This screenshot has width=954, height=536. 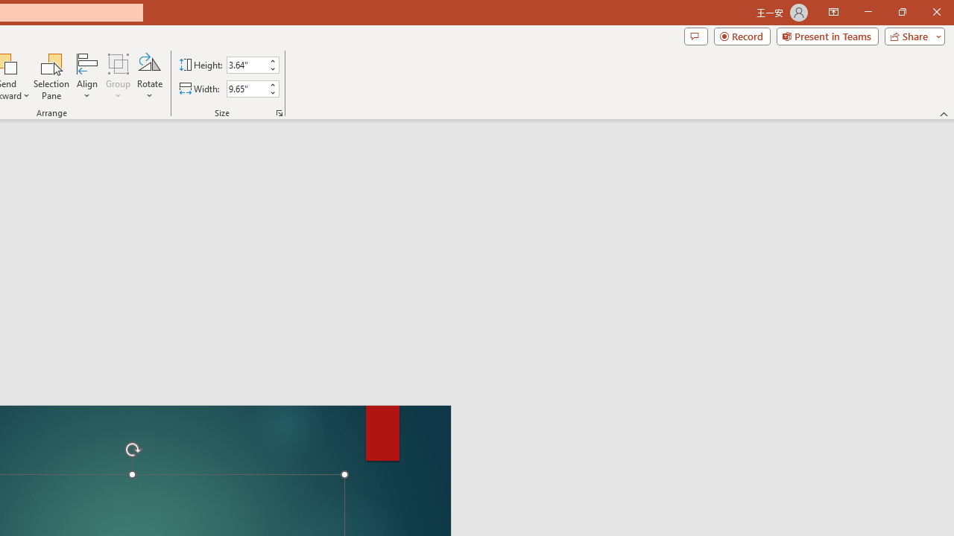 What do you see at coordinates (944, 113) in the screenshot?
I see `Collapse the Ribbon` at bounding box center [944, 113].